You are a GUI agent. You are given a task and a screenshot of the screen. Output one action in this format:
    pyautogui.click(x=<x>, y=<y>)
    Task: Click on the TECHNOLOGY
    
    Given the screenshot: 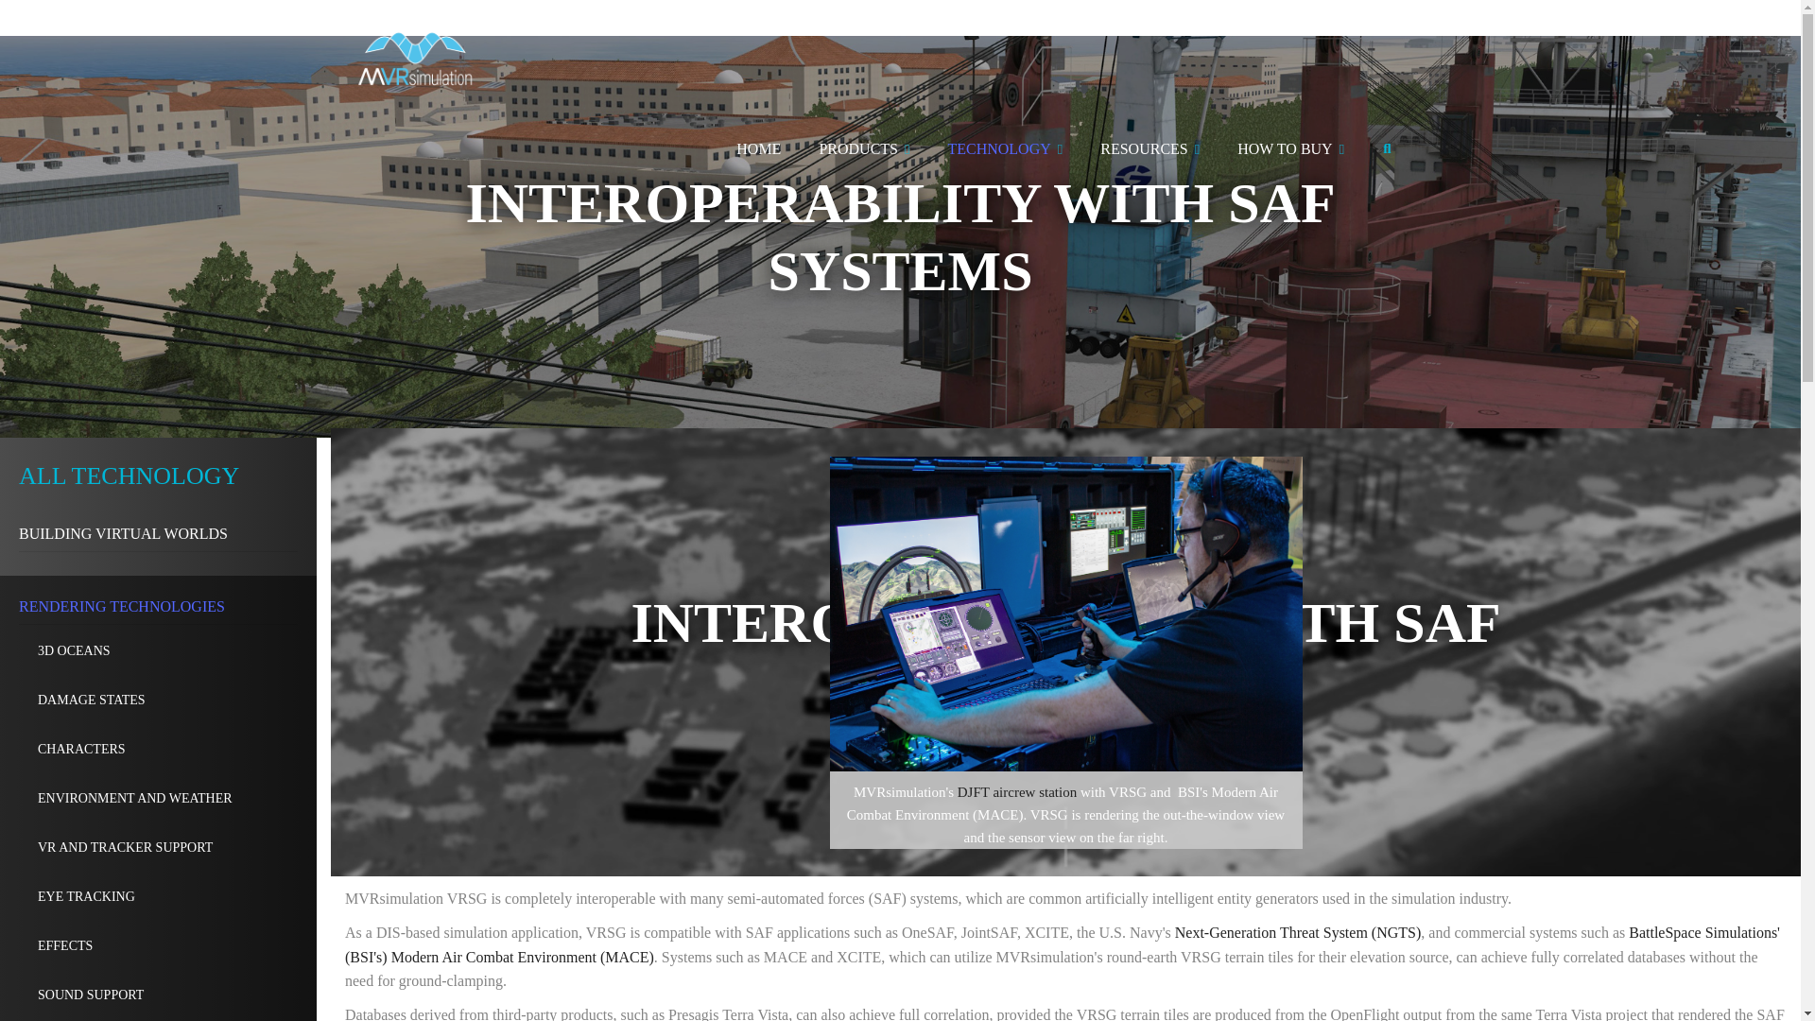 What is the action you would take?
    pyautogui.click(x=1004, y=149)
    